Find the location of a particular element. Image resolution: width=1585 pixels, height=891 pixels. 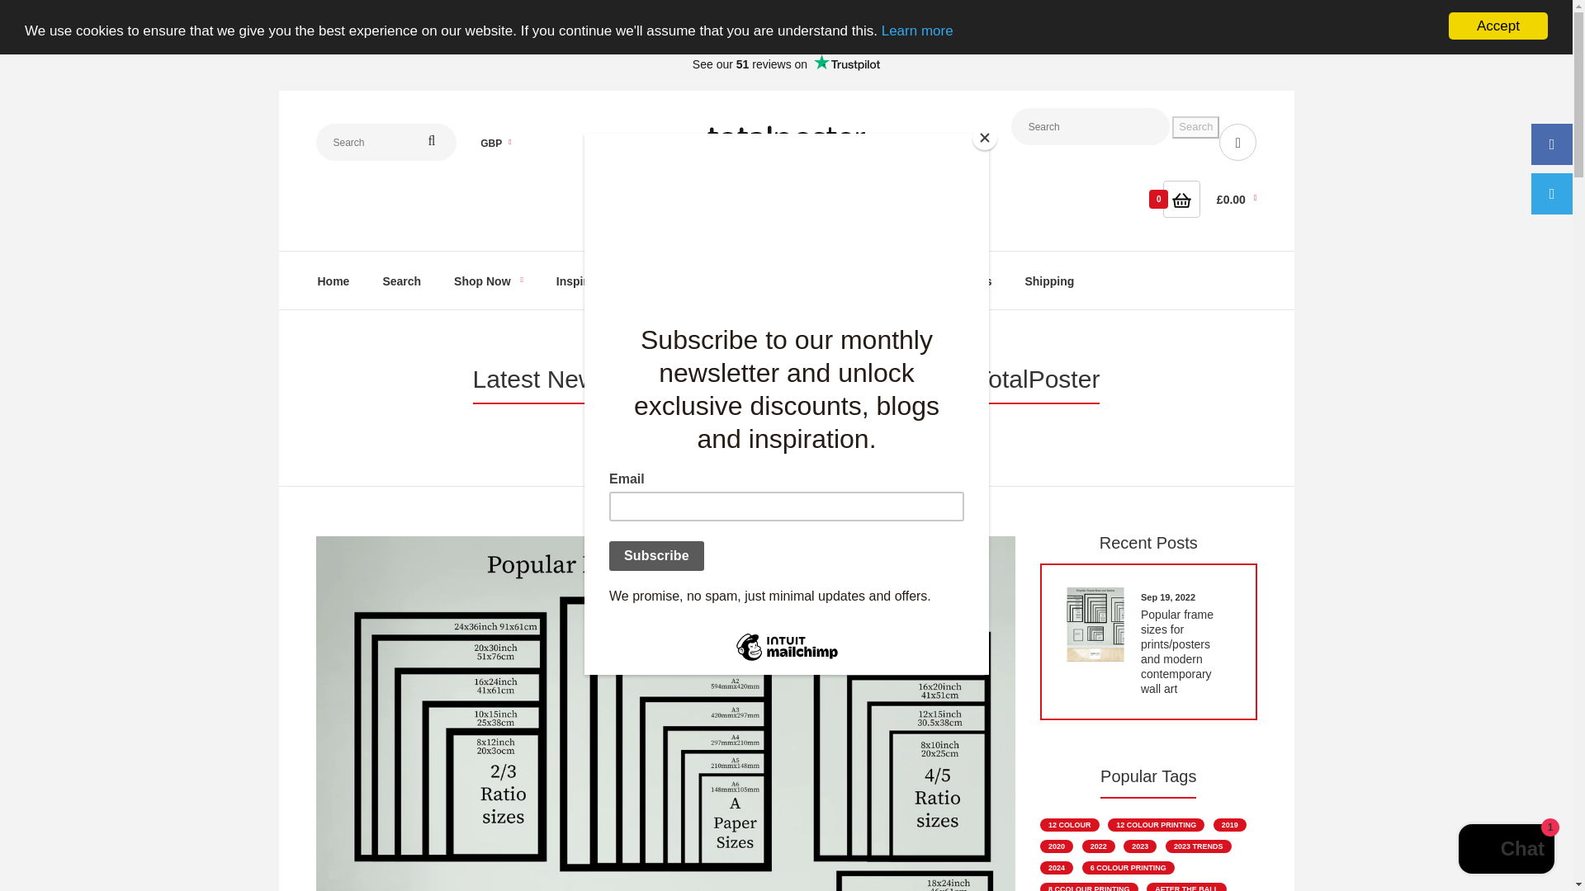

Search is located at coordinates (401, 279).